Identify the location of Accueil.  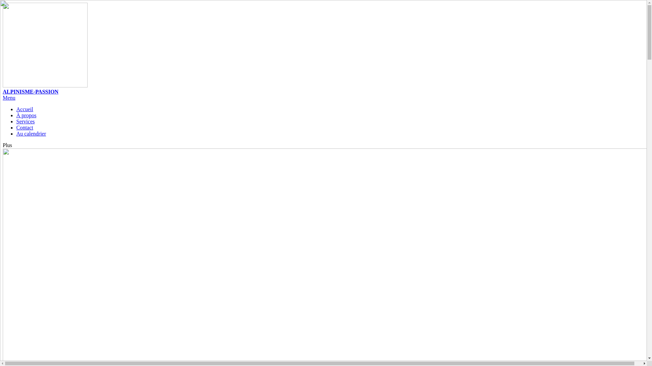
(25, 109).